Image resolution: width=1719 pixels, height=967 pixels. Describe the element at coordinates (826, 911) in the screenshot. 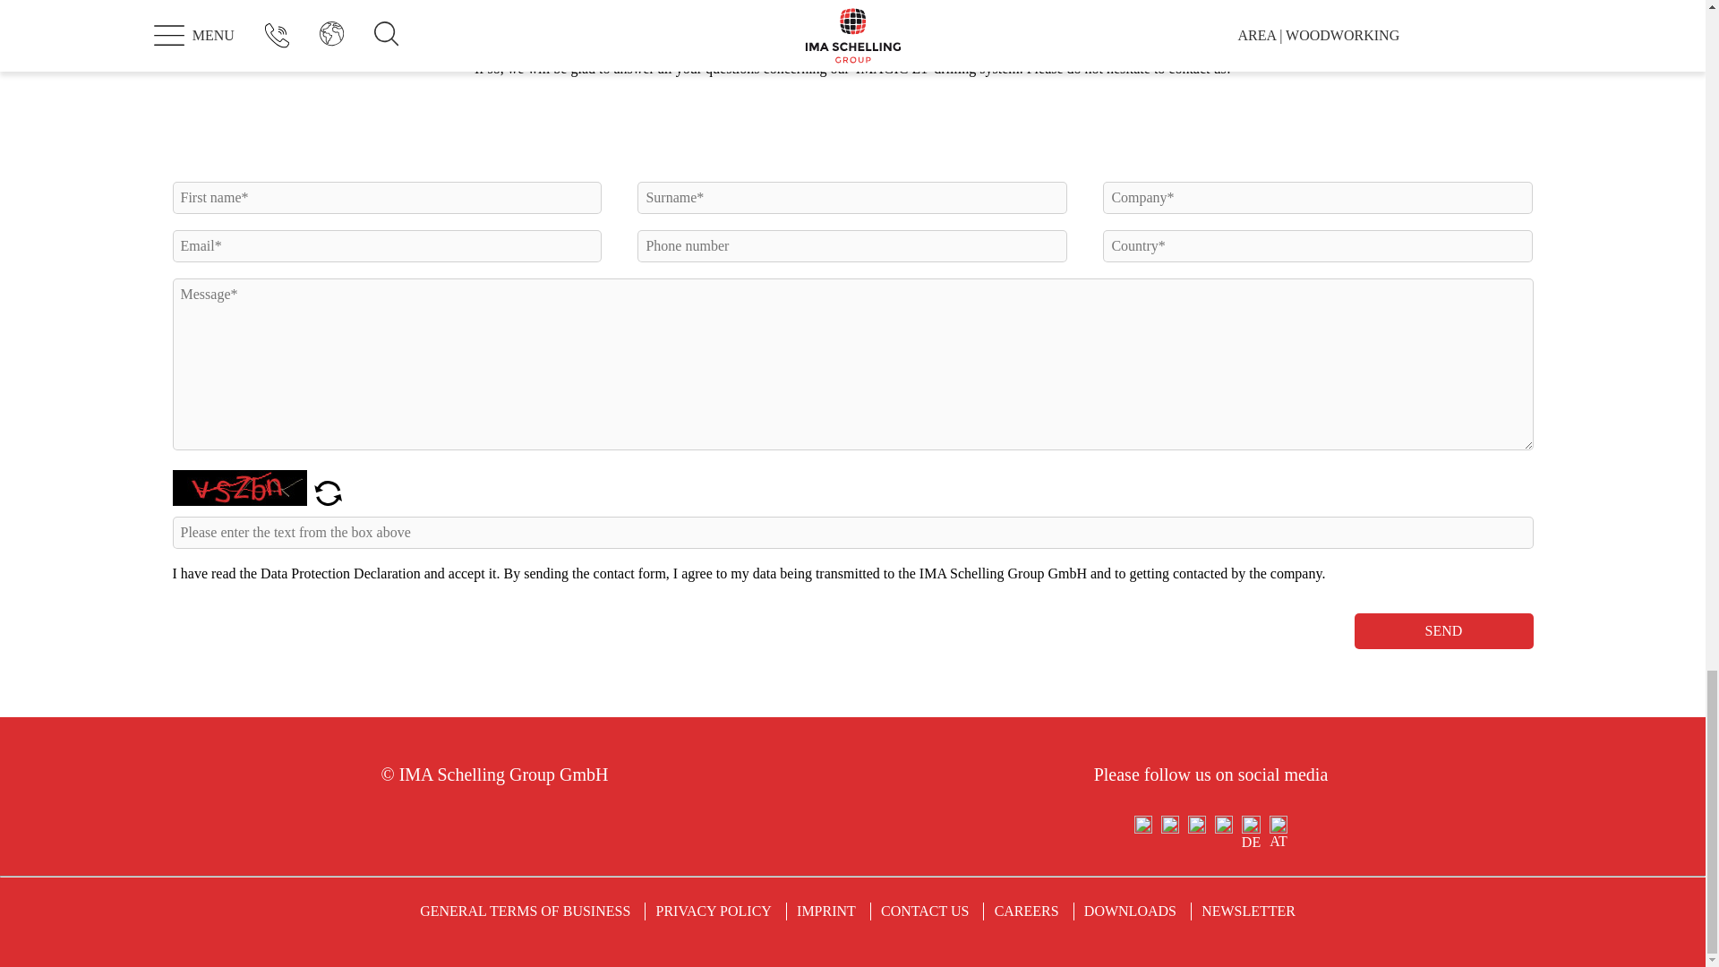

I see `Imprint` at that location.